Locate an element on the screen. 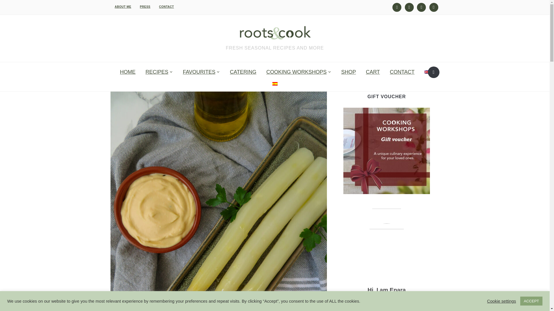  CONTACT is located at coordinates (166, 7).